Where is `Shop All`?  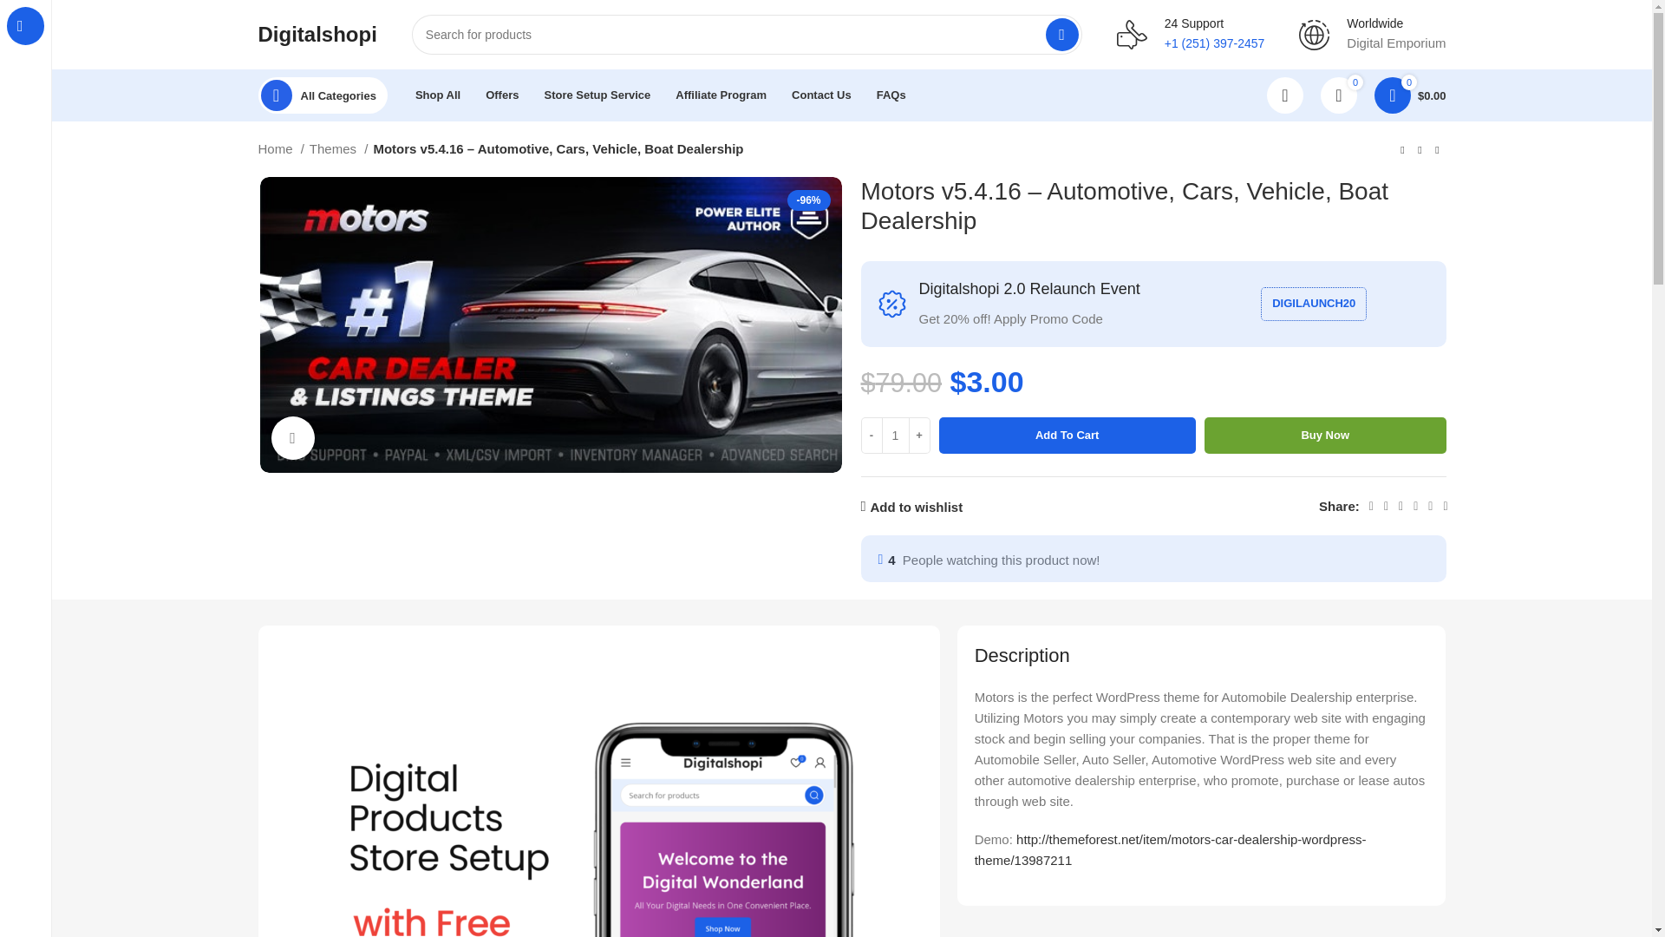
Shop All is located at coordinates (437, 95).